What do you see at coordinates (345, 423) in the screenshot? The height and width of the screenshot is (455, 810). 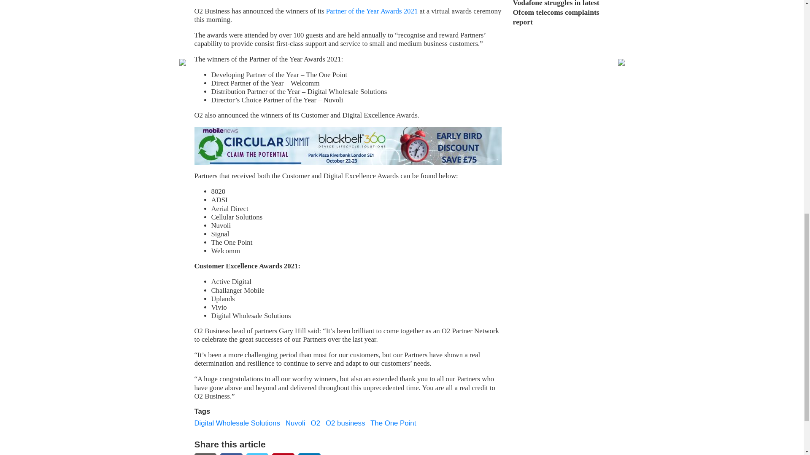 I see `O2 business` at bounding box center [345, 423].